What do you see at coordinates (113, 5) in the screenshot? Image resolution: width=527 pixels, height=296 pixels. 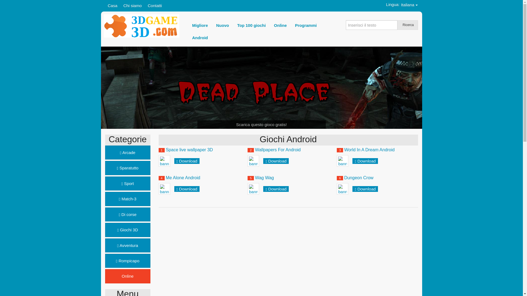 I see `Casa` at bounding box center [113, 5].